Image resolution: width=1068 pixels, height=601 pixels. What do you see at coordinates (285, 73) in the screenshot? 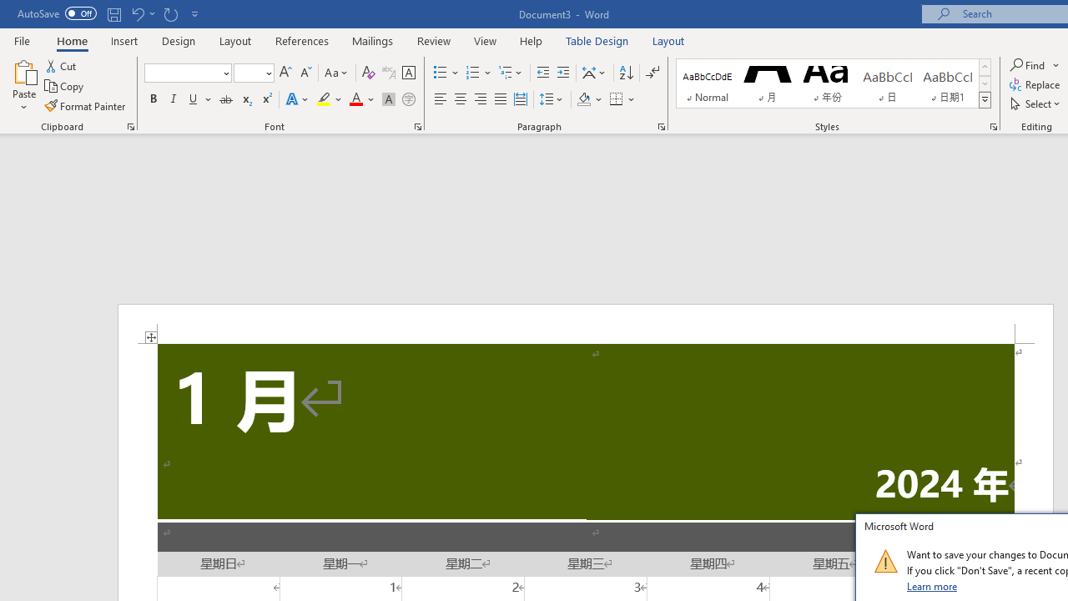
I see `Grow Font` at bounding box center [285, 73].